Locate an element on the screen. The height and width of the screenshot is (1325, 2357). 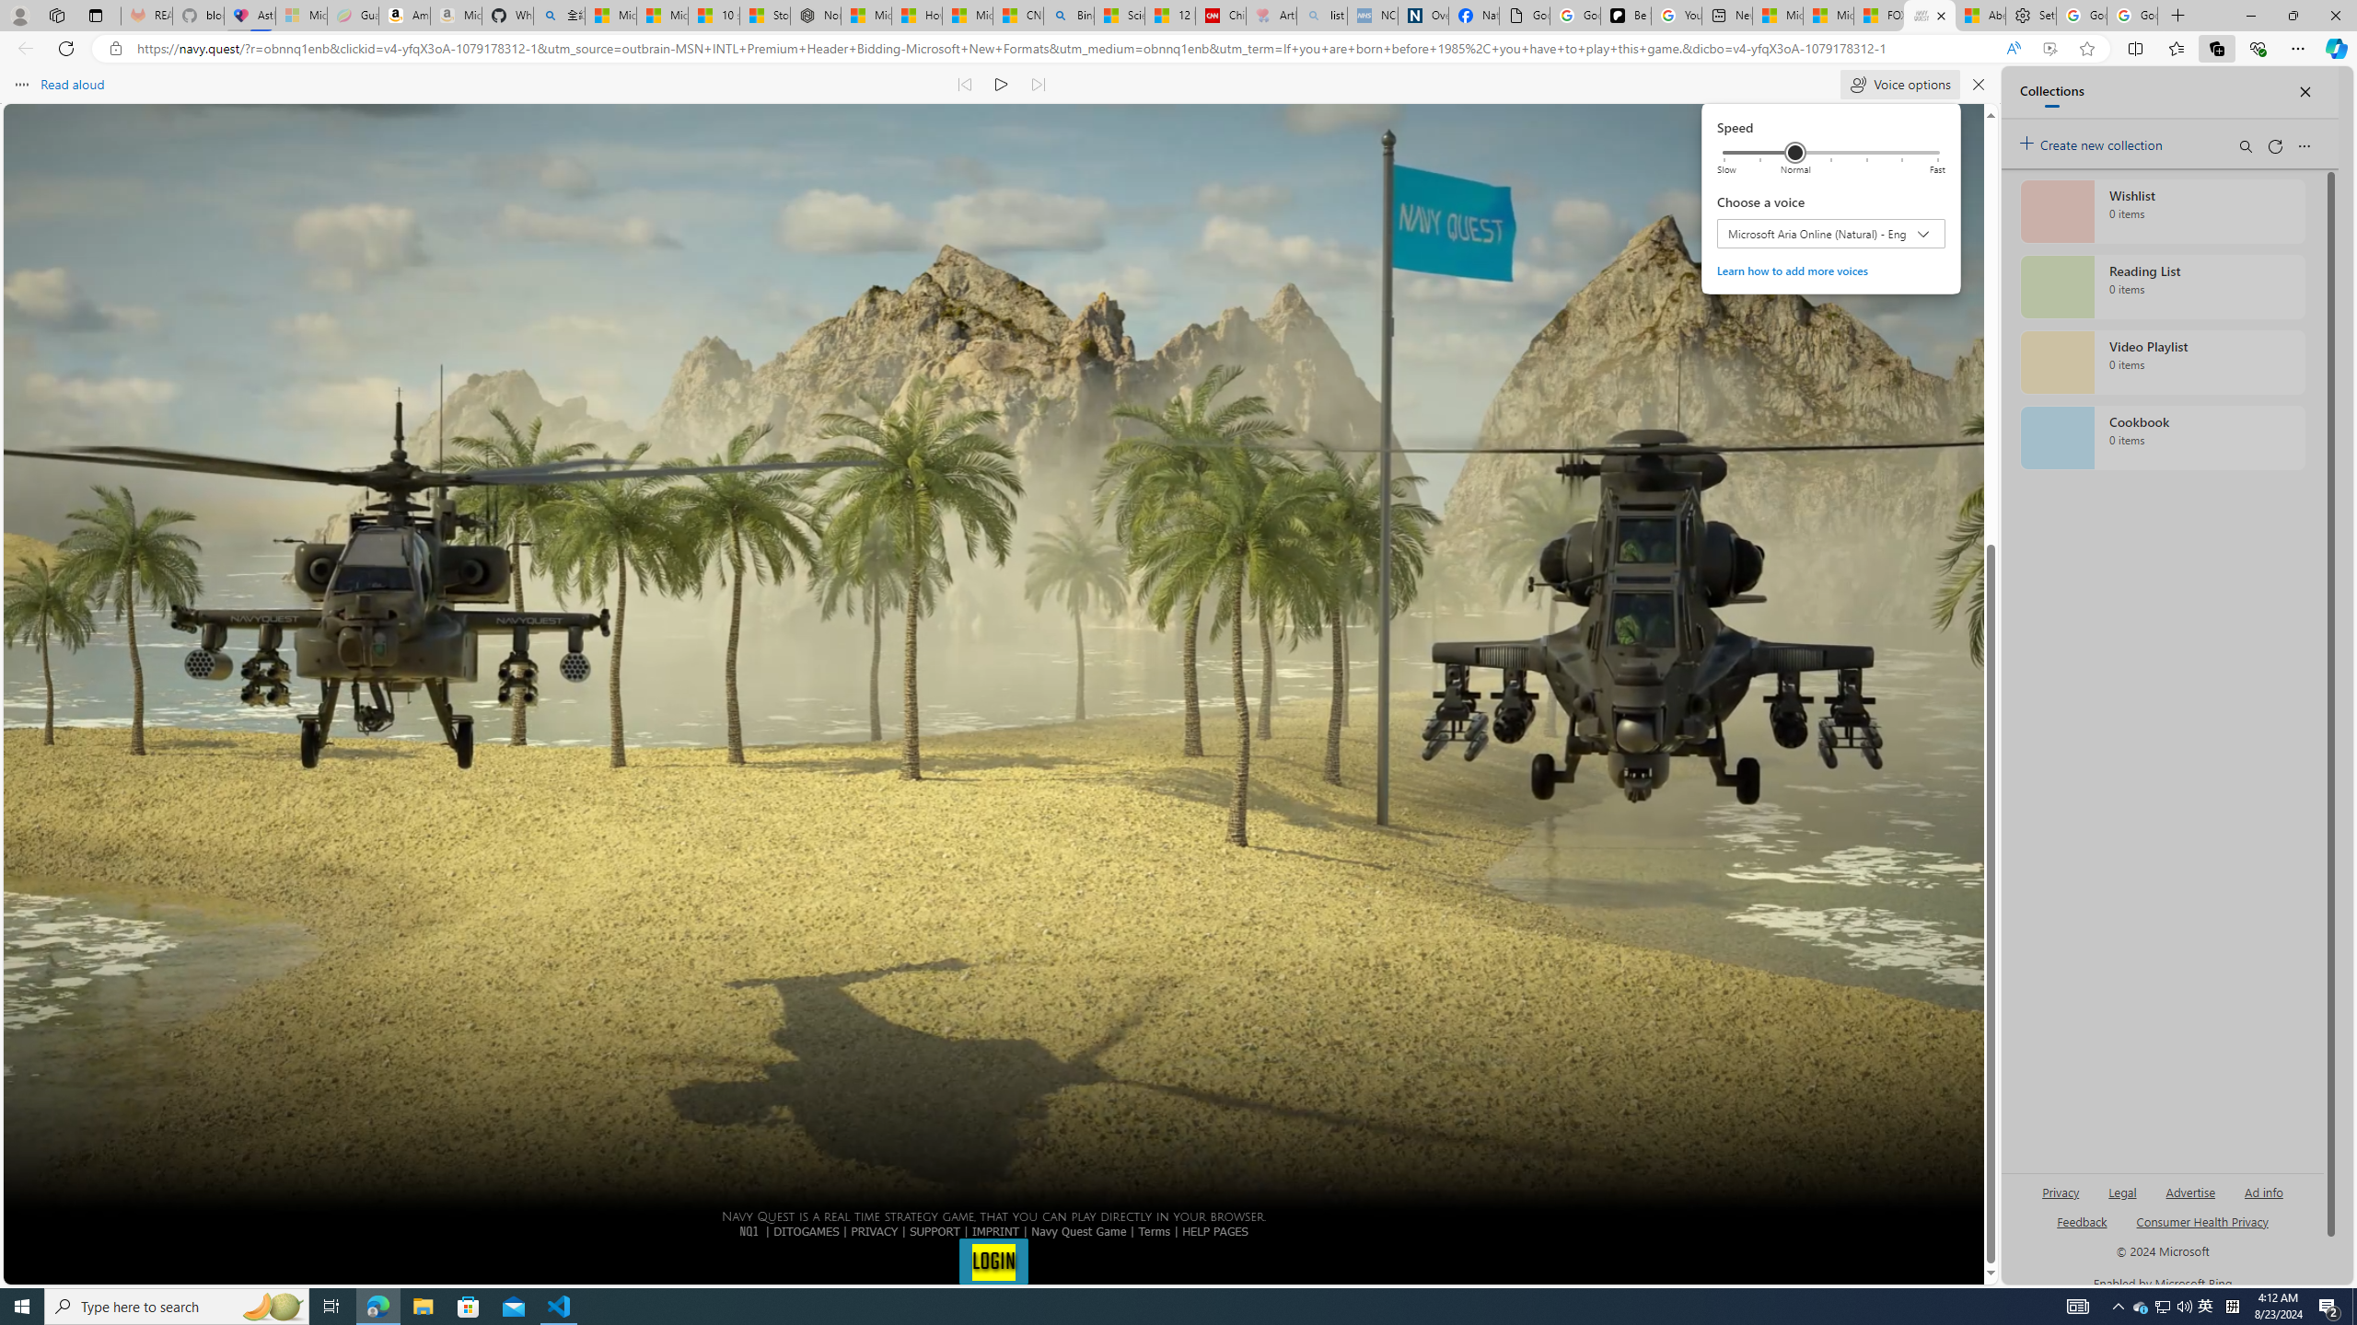
Close read aloud is located at coordinates (1626, 16).